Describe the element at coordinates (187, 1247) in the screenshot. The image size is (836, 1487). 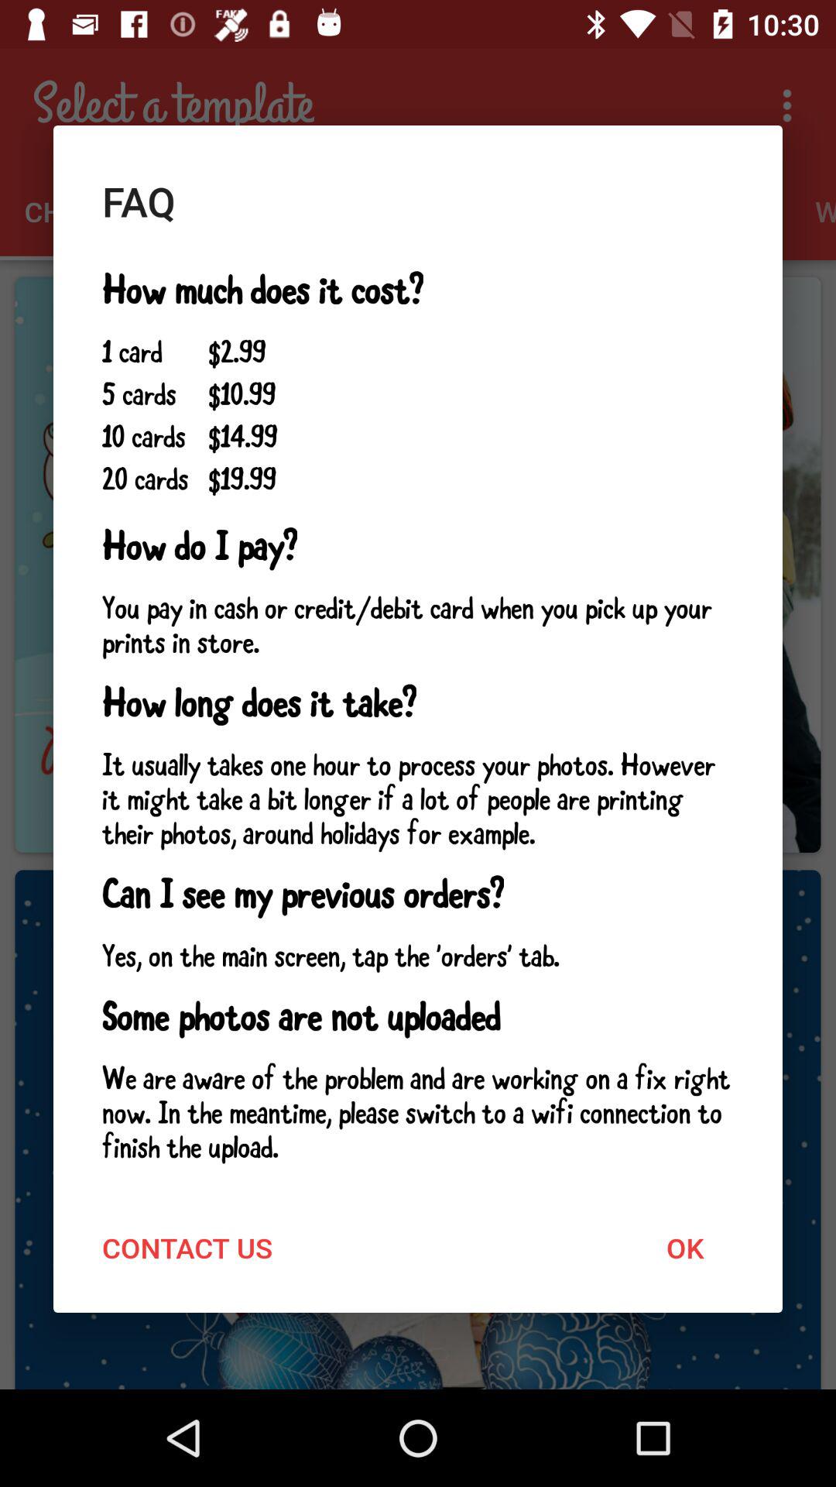
I see `swipe to contact us` at that location.